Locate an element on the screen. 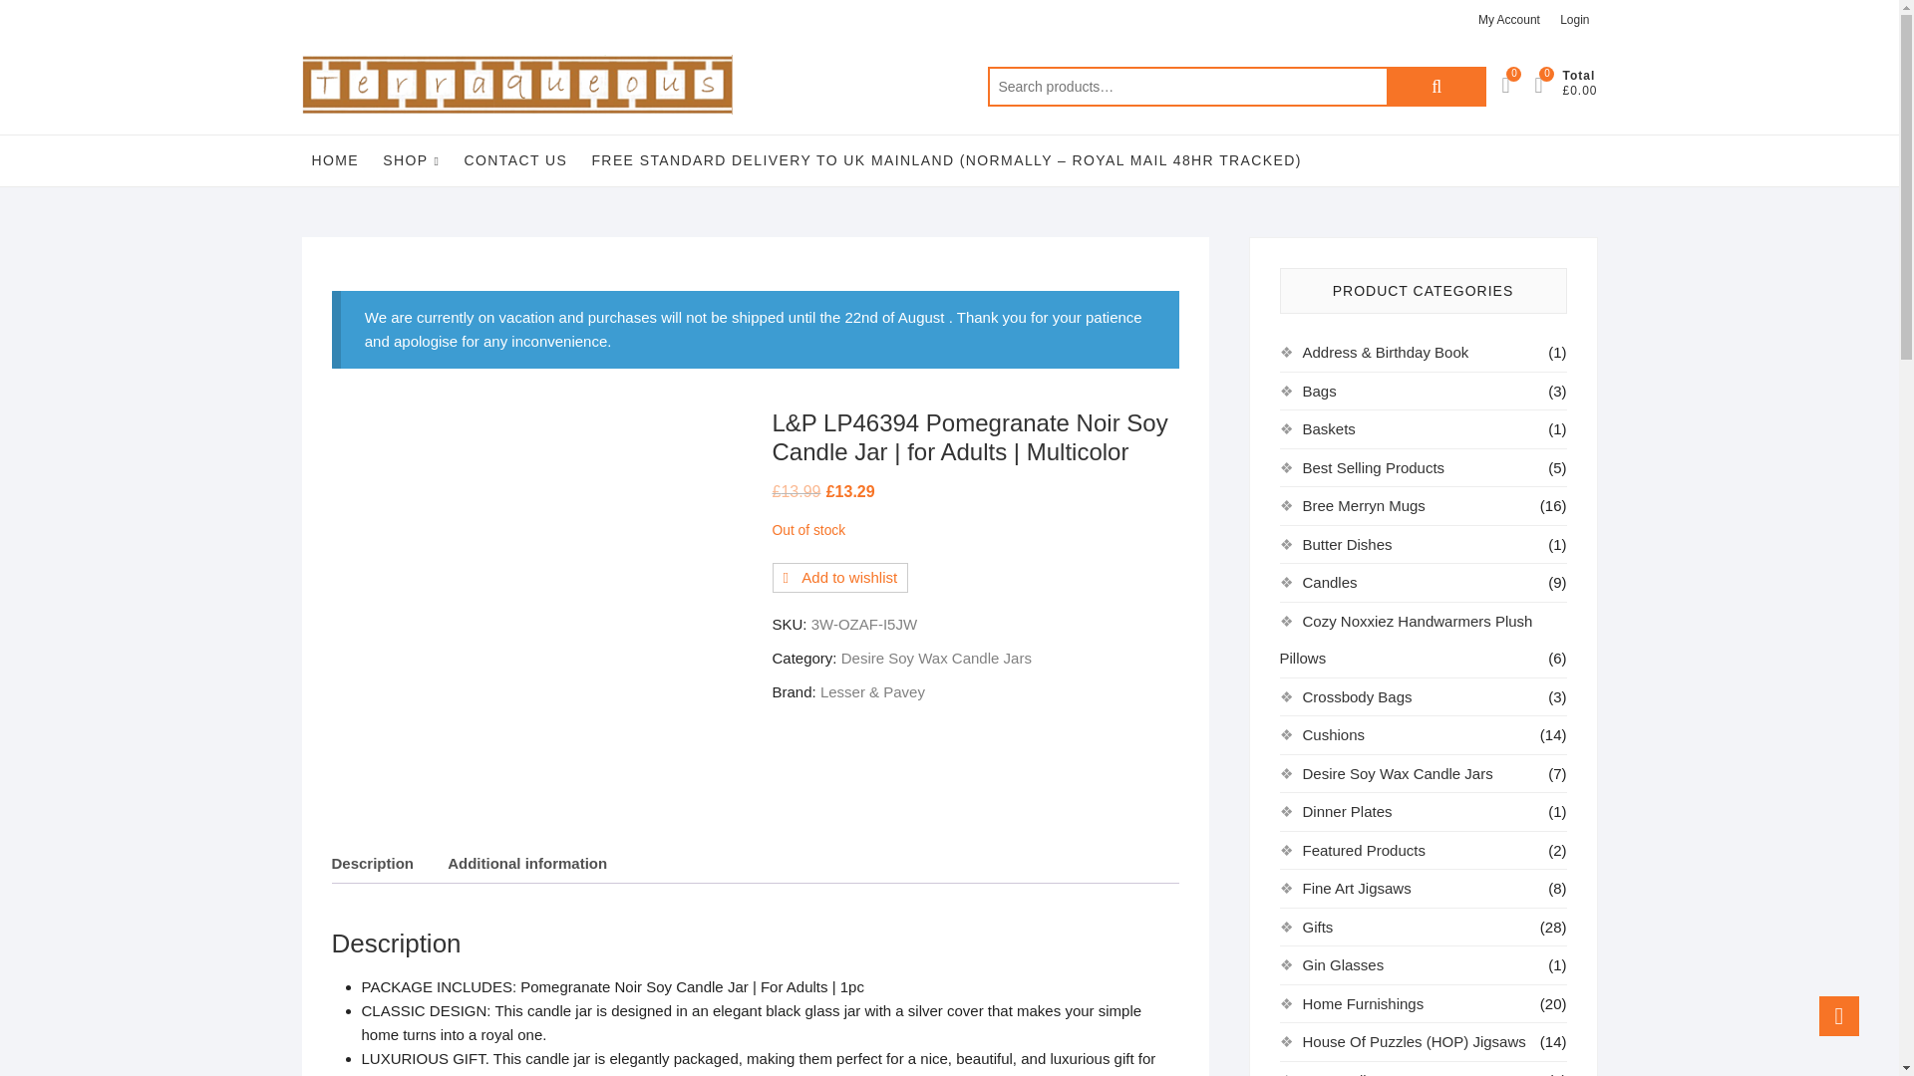  My Account is located at coordinates (1509, 20).